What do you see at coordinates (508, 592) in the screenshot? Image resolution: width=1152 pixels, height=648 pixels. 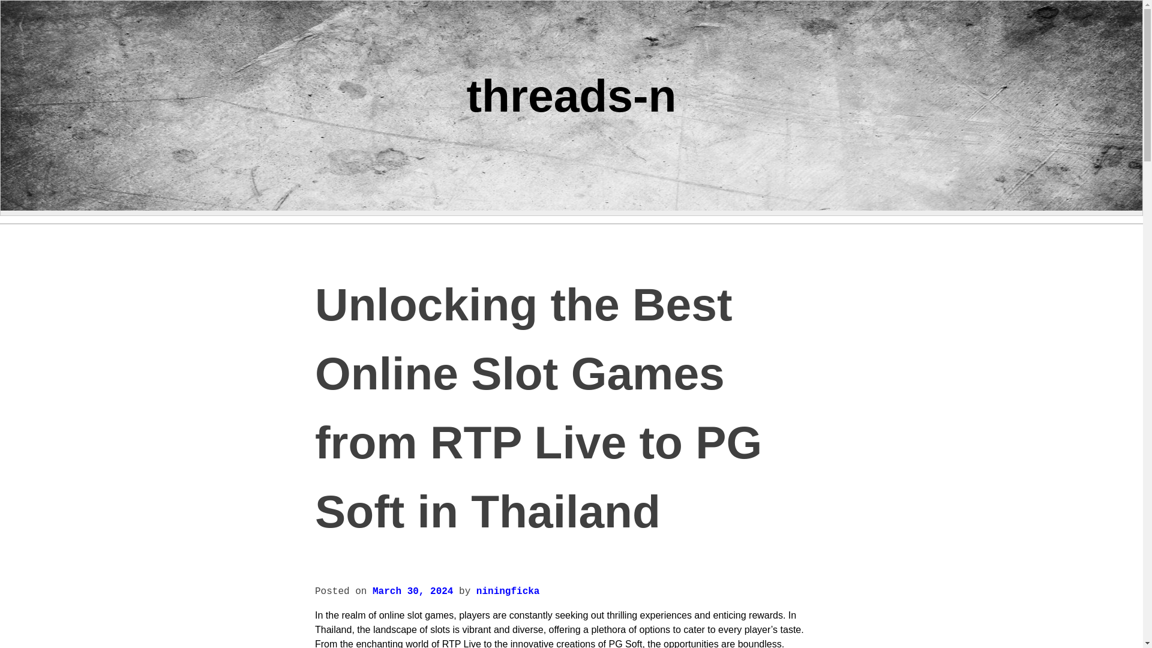 I see `niningficka` at bounding box center [508, 592].